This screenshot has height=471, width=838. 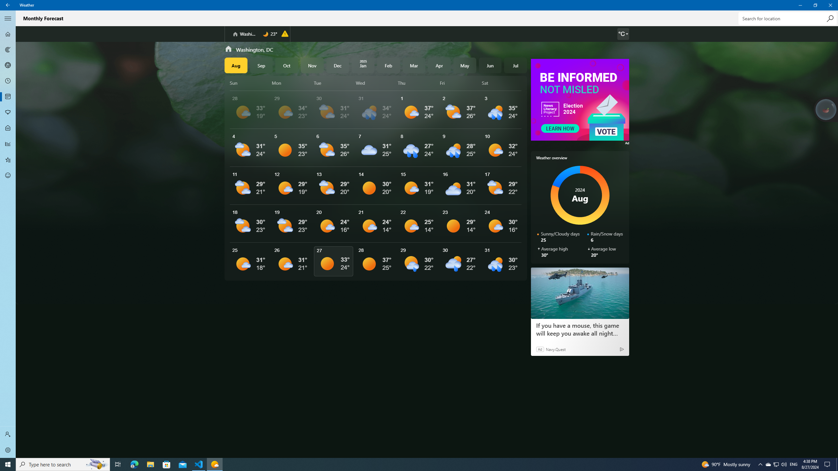 What do you see at coordinates (8, 81) in the screenshot?
I see `Hourly Forecast - Not Selected` at bounding box center [8, 81].